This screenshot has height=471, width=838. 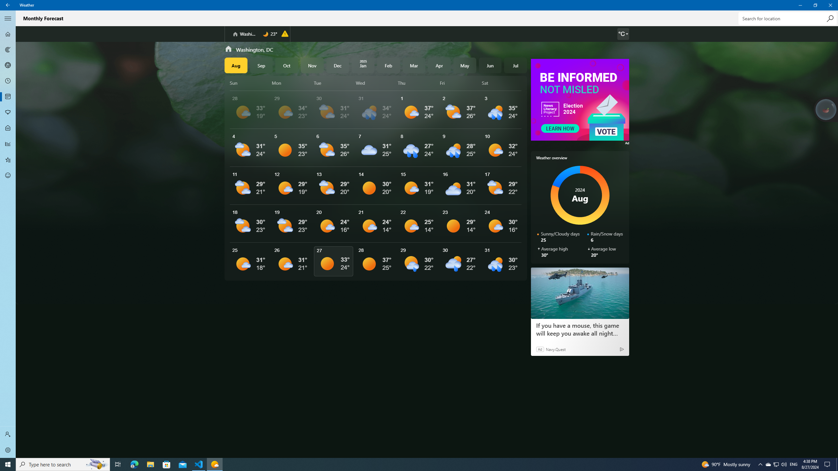 What do you see at coordinates (8, 81) in the screenshot?
I see `Hourly Forecast - Not Selected` at bounding box center [8, 81].